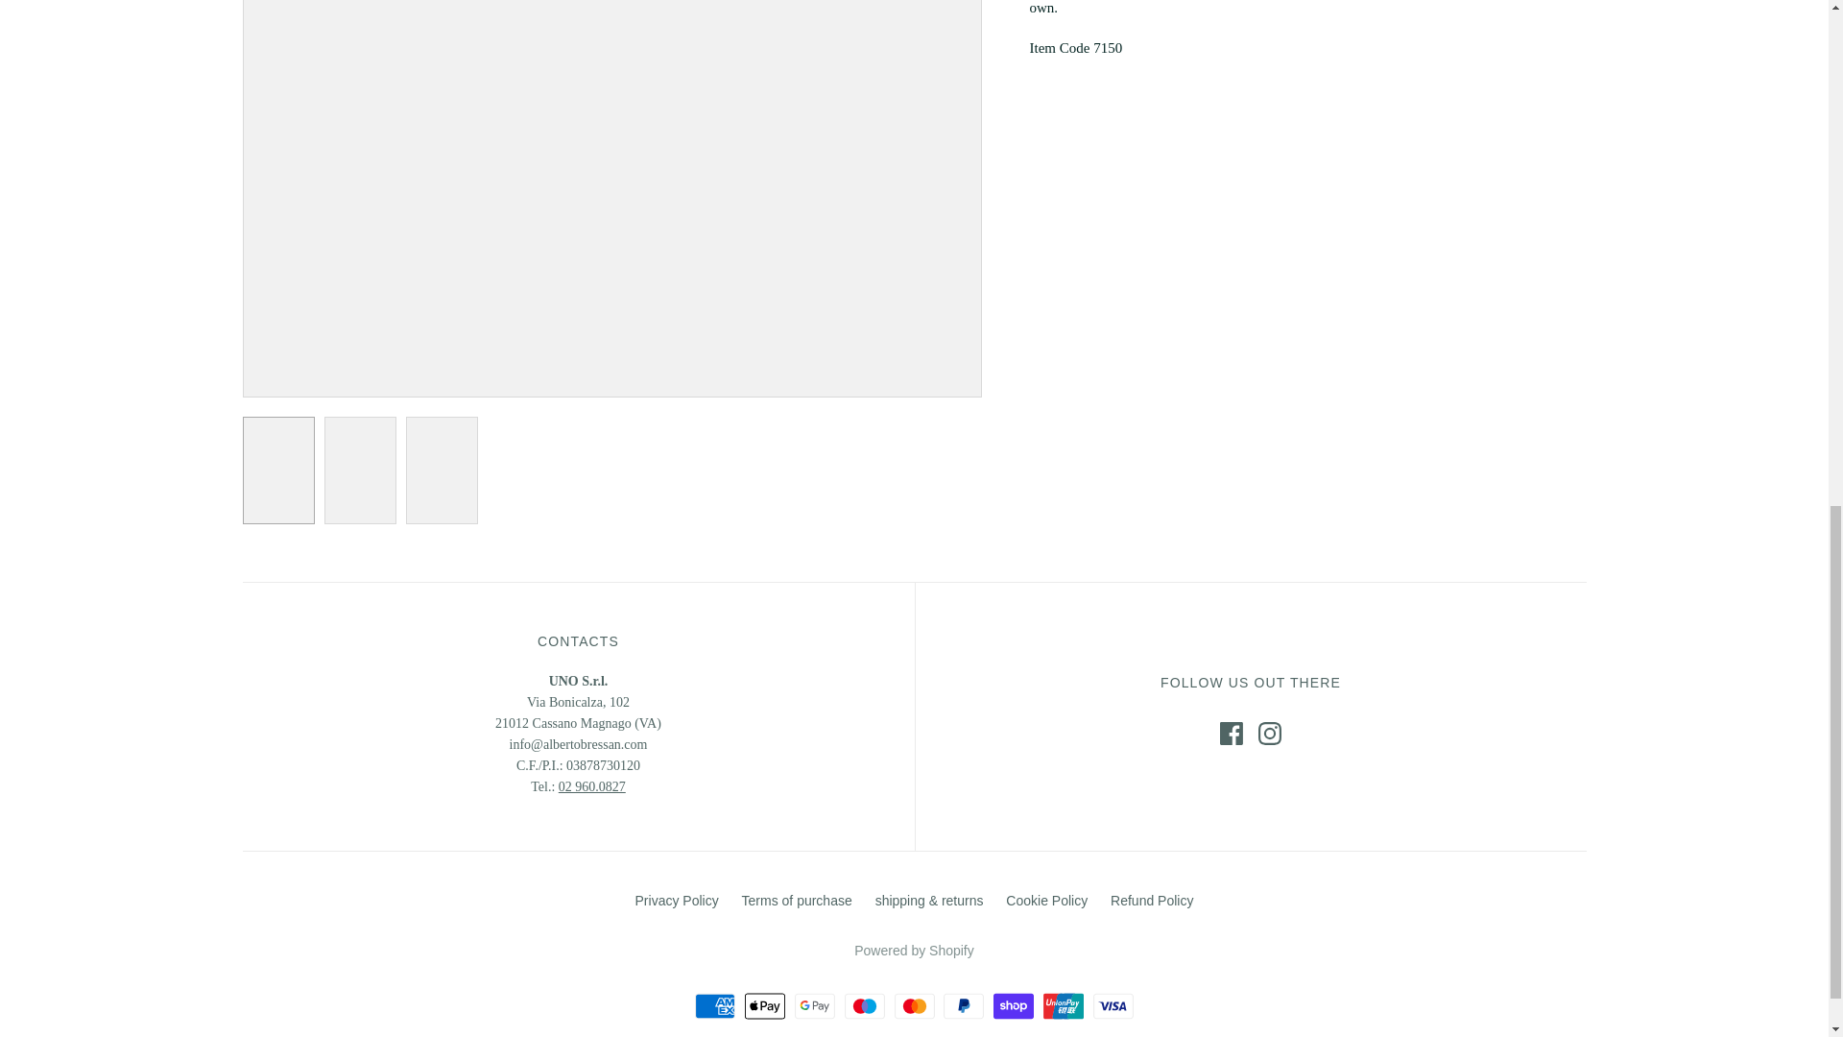 This screenshot has width=1843, height=1037. I want to click on Maestro, so click(864, 1006).